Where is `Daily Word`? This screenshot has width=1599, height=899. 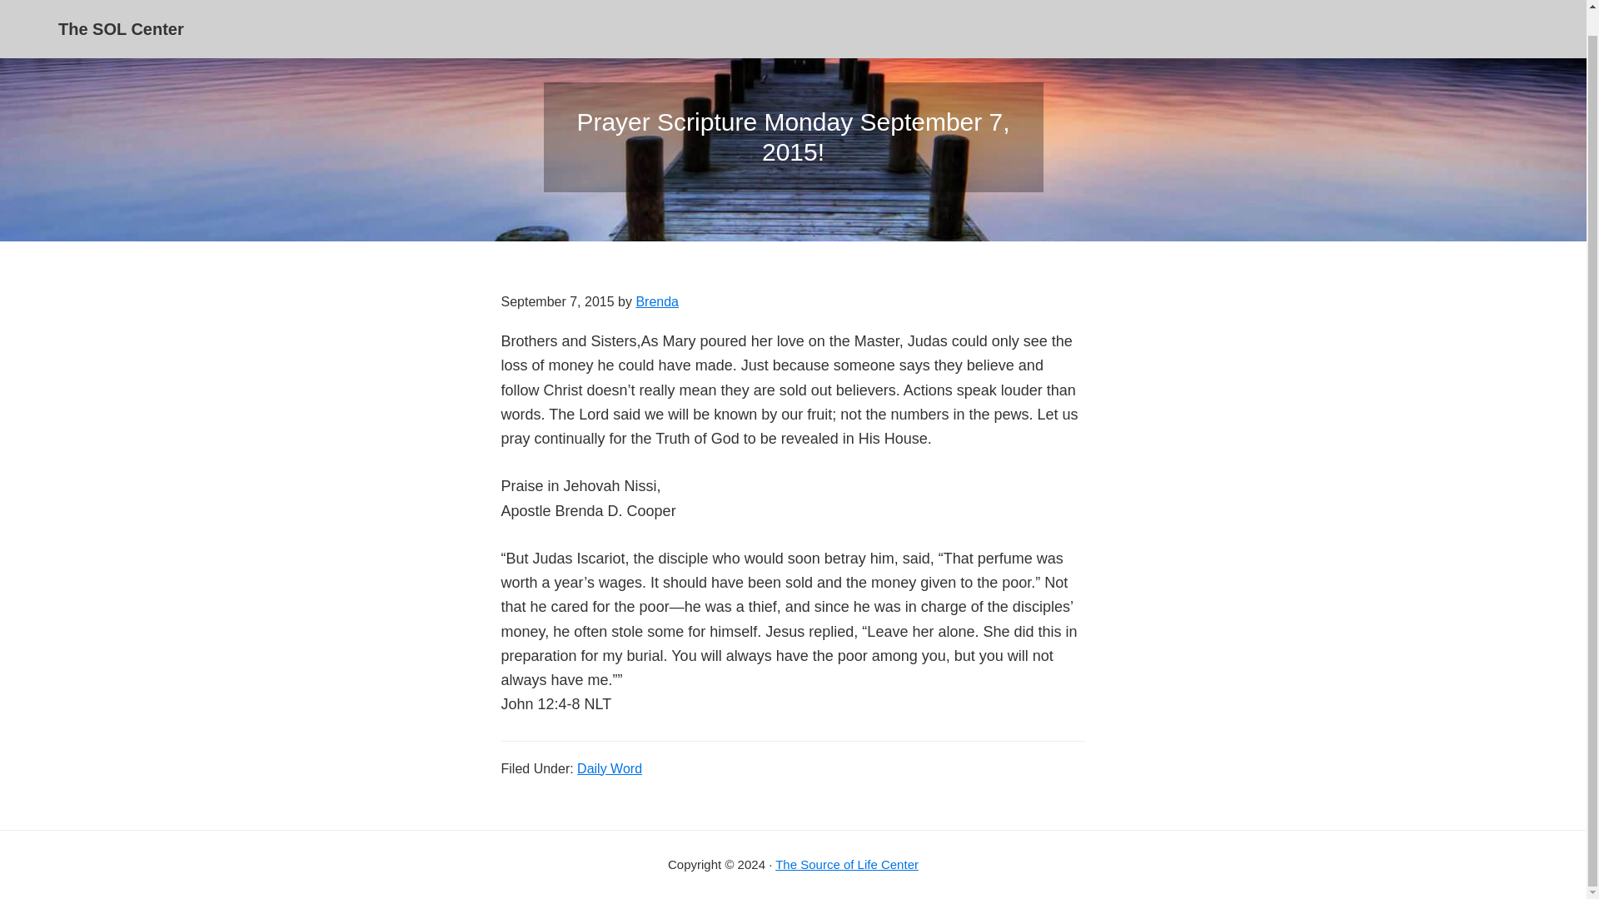
Daily Word is located at coordinates (610, 767).